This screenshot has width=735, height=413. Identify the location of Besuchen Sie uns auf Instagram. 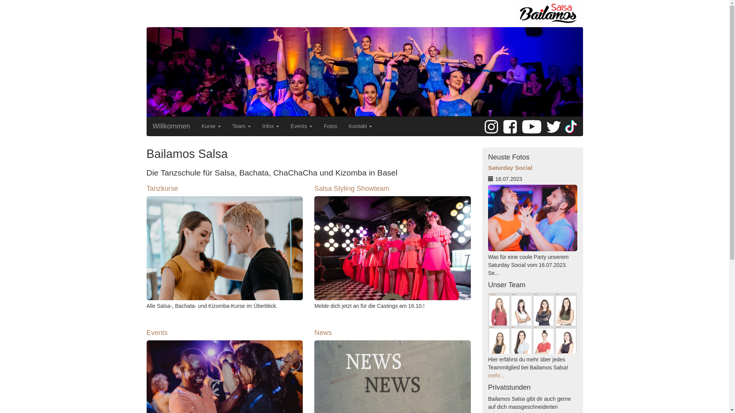
(493, 125).